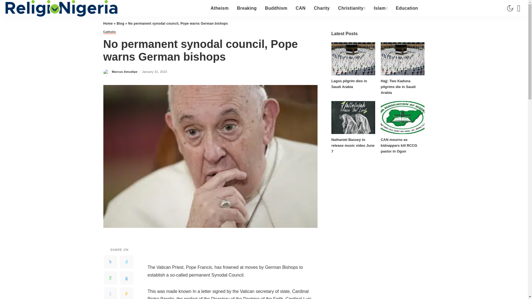 This screenshot has width=532, height=299. I want to click on Atheism, so click(219, 8).